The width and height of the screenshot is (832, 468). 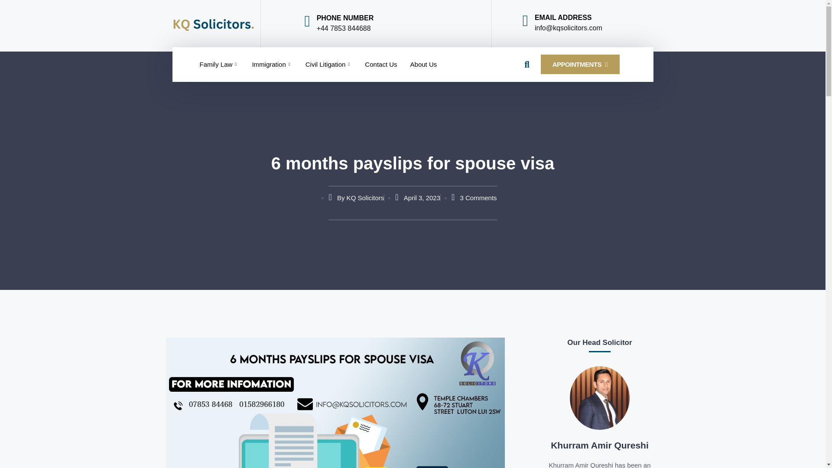 I want to click on April 3, 2023, so click(x=418, y=198).